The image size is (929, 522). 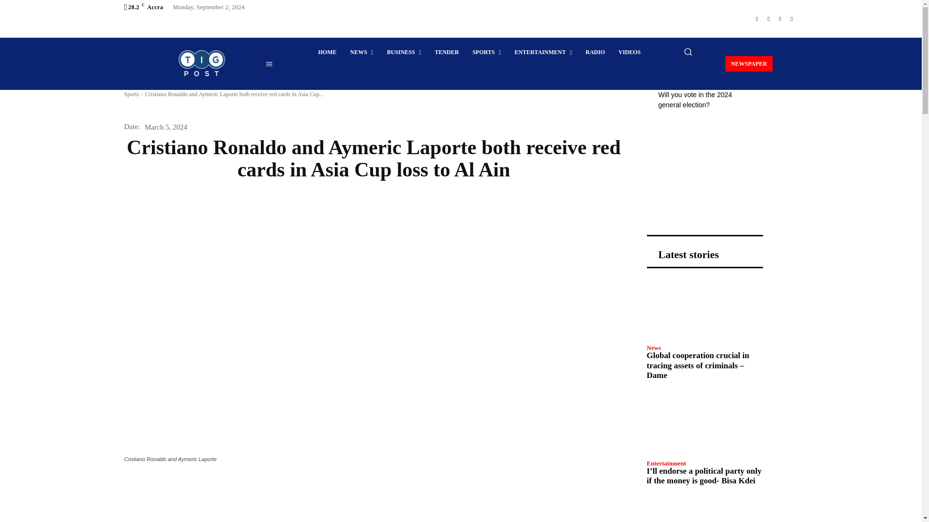 What do you see at coordinates (131, 94) in the screenshot?
I see `View all posts in Sports` at bounding box center [131, 94].